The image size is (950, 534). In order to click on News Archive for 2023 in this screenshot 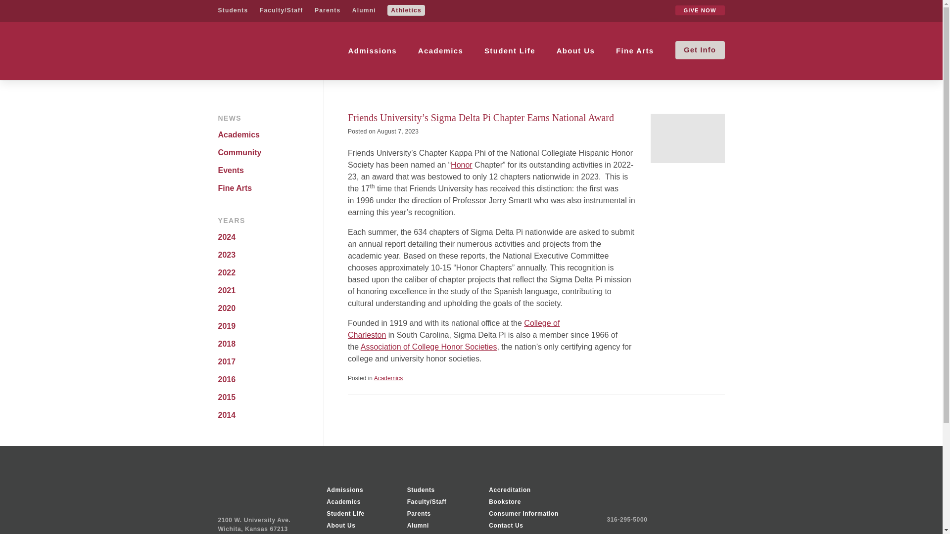, I will do `click(266, 255)`.